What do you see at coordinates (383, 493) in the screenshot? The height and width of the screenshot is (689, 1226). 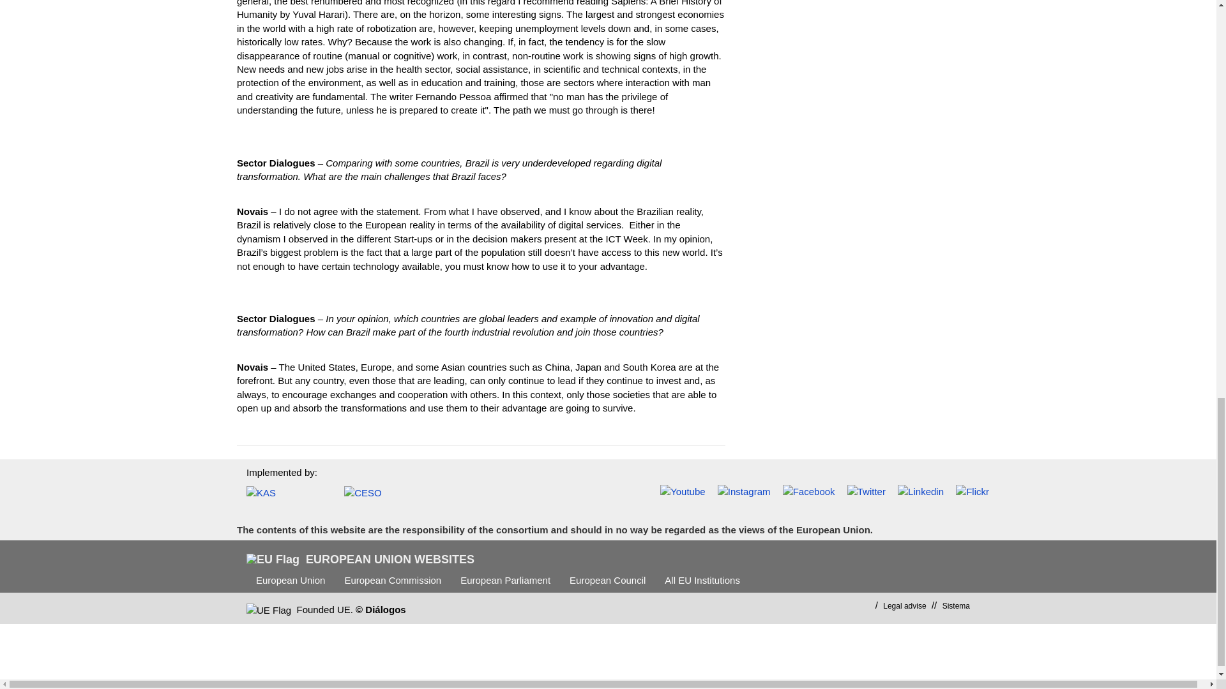 I see `CESO` at bounding box center [383, 493].